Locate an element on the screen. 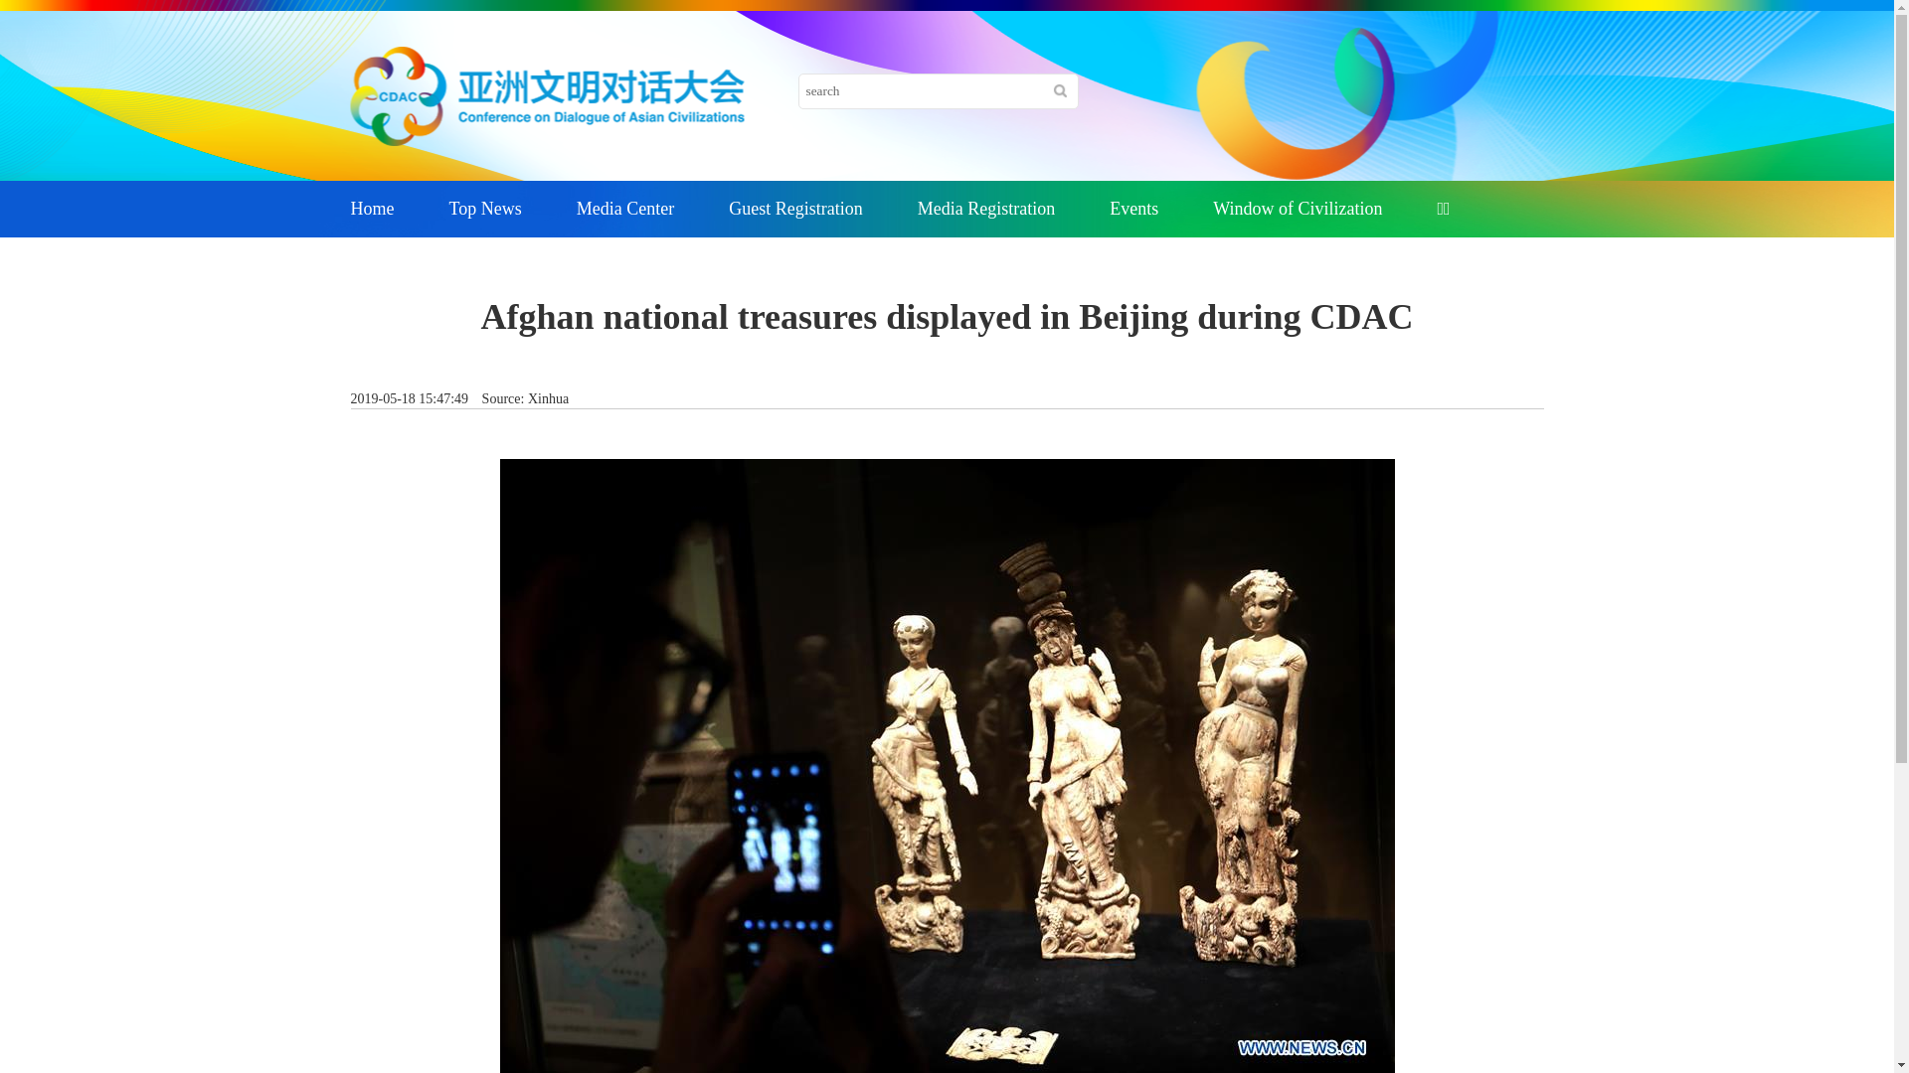 This screenshot has height=1073, width=1909. Window of Civilization is located at coordinates (1298, 209).